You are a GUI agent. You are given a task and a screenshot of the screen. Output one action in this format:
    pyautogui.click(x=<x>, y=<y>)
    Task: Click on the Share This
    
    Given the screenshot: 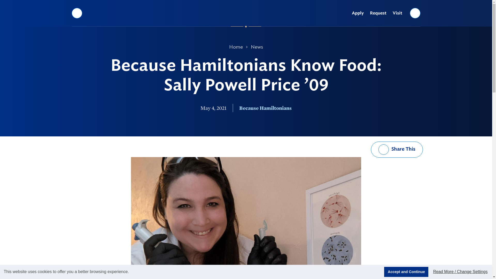 What is the action you would take?
    pyautogui.click(x=397, y=149)
    